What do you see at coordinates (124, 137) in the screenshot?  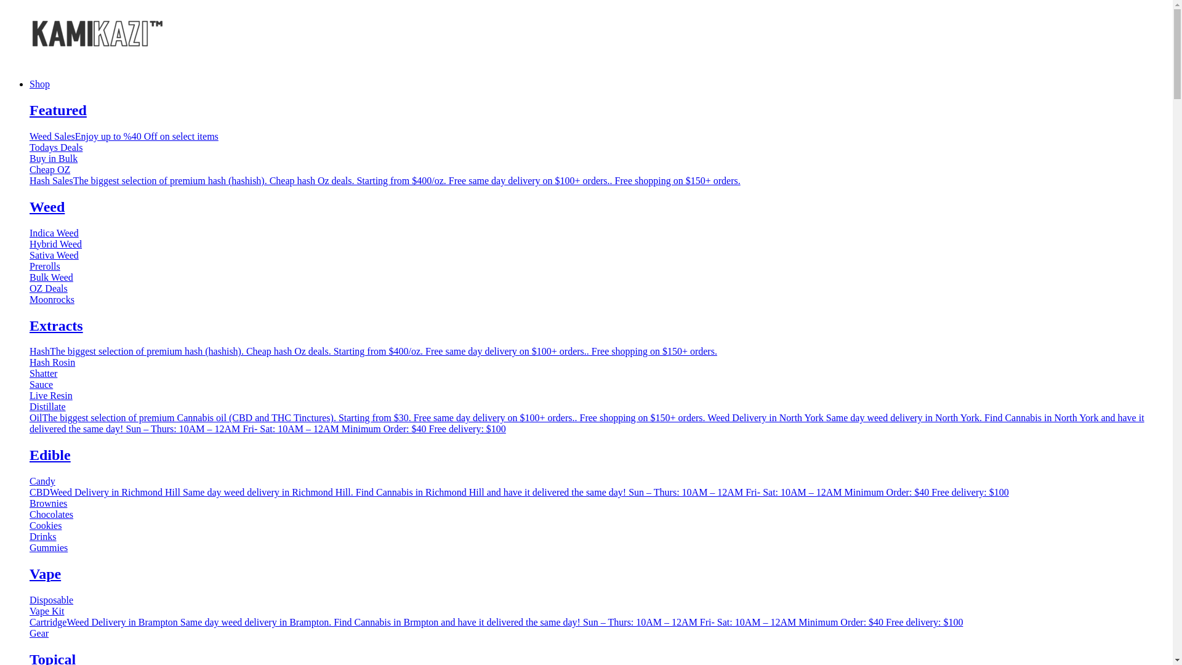 I see `Weed SalesEnjoy up to %40 Off on select items` at bounding box center [124, 137].